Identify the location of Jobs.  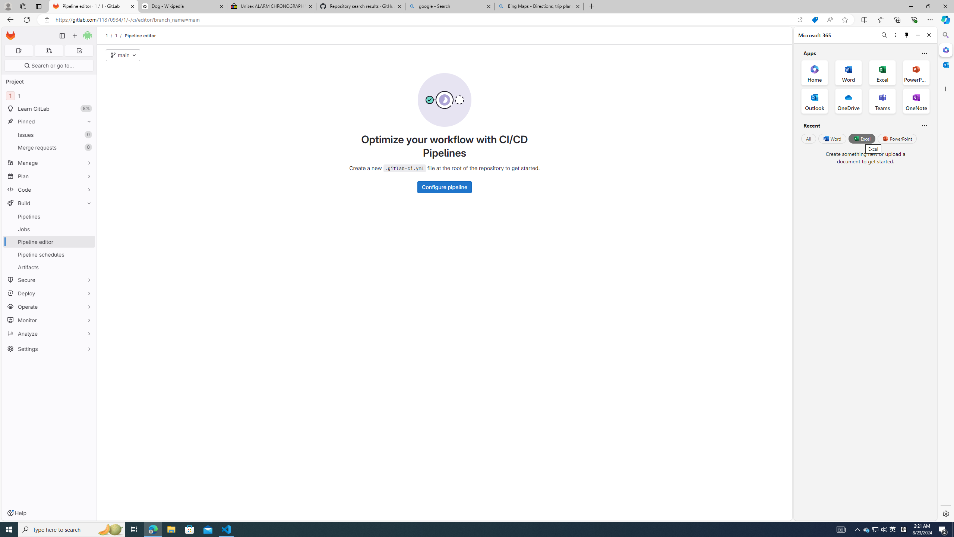
(49, 229).